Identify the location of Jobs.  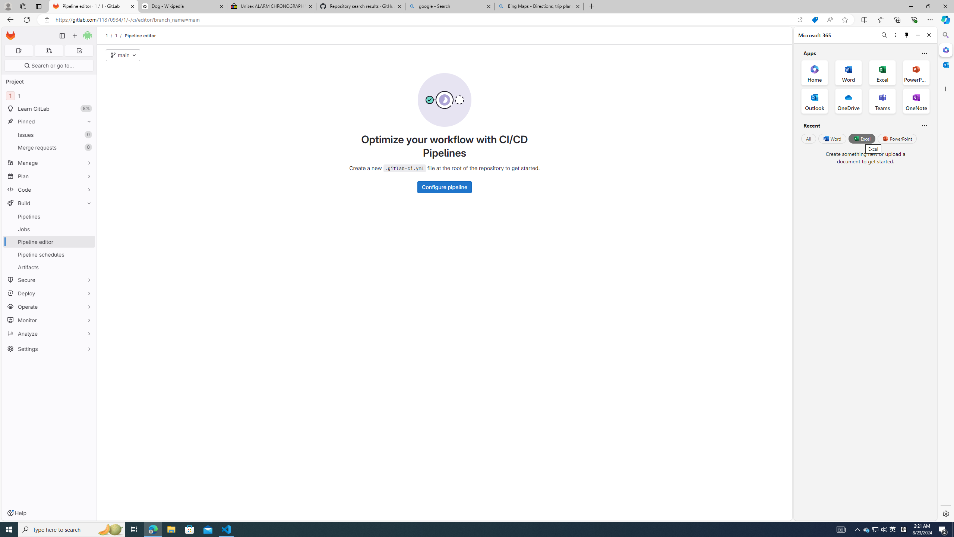
(49, 229).